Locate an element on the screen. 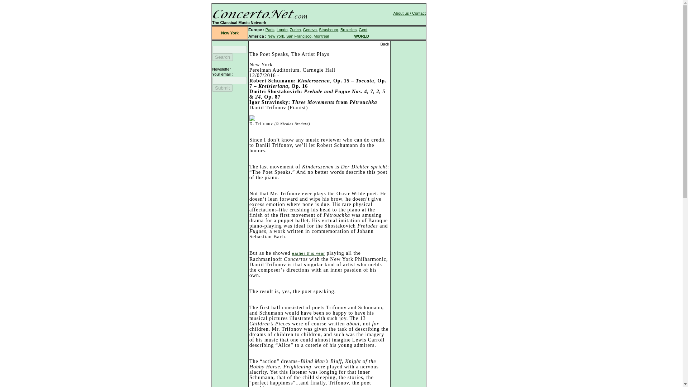 The height and width of the screenshot is (387, 688). New York is located at coordinates (275, 36).